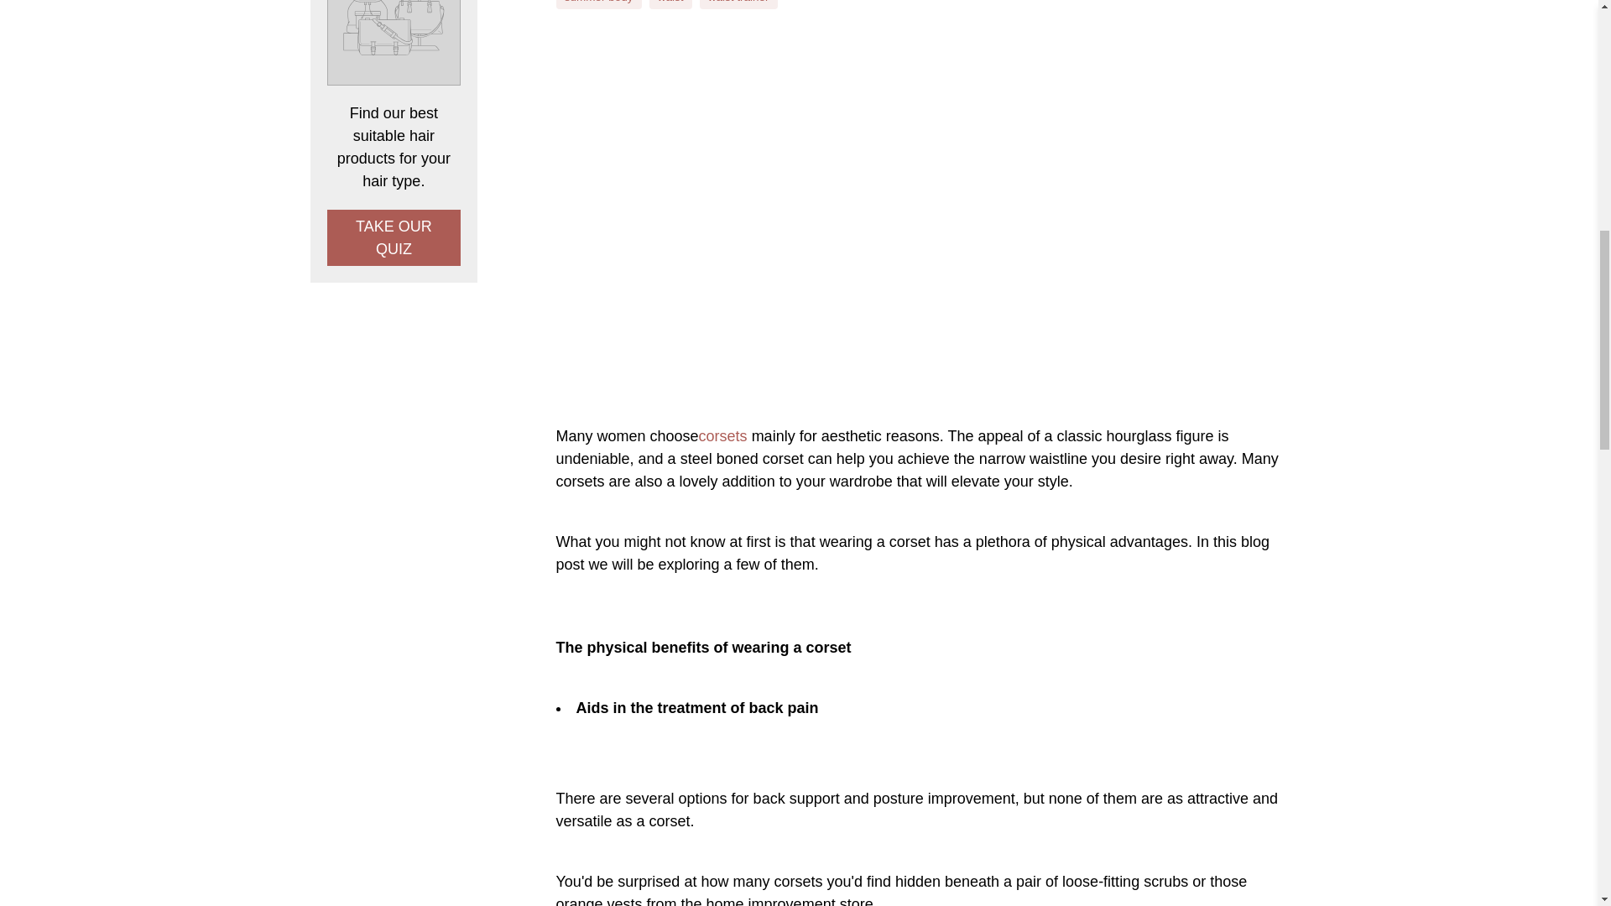  What do you see at coordinates (599, 3) in the screenshot?
I see `summer body` at bounding box center [599, 3].